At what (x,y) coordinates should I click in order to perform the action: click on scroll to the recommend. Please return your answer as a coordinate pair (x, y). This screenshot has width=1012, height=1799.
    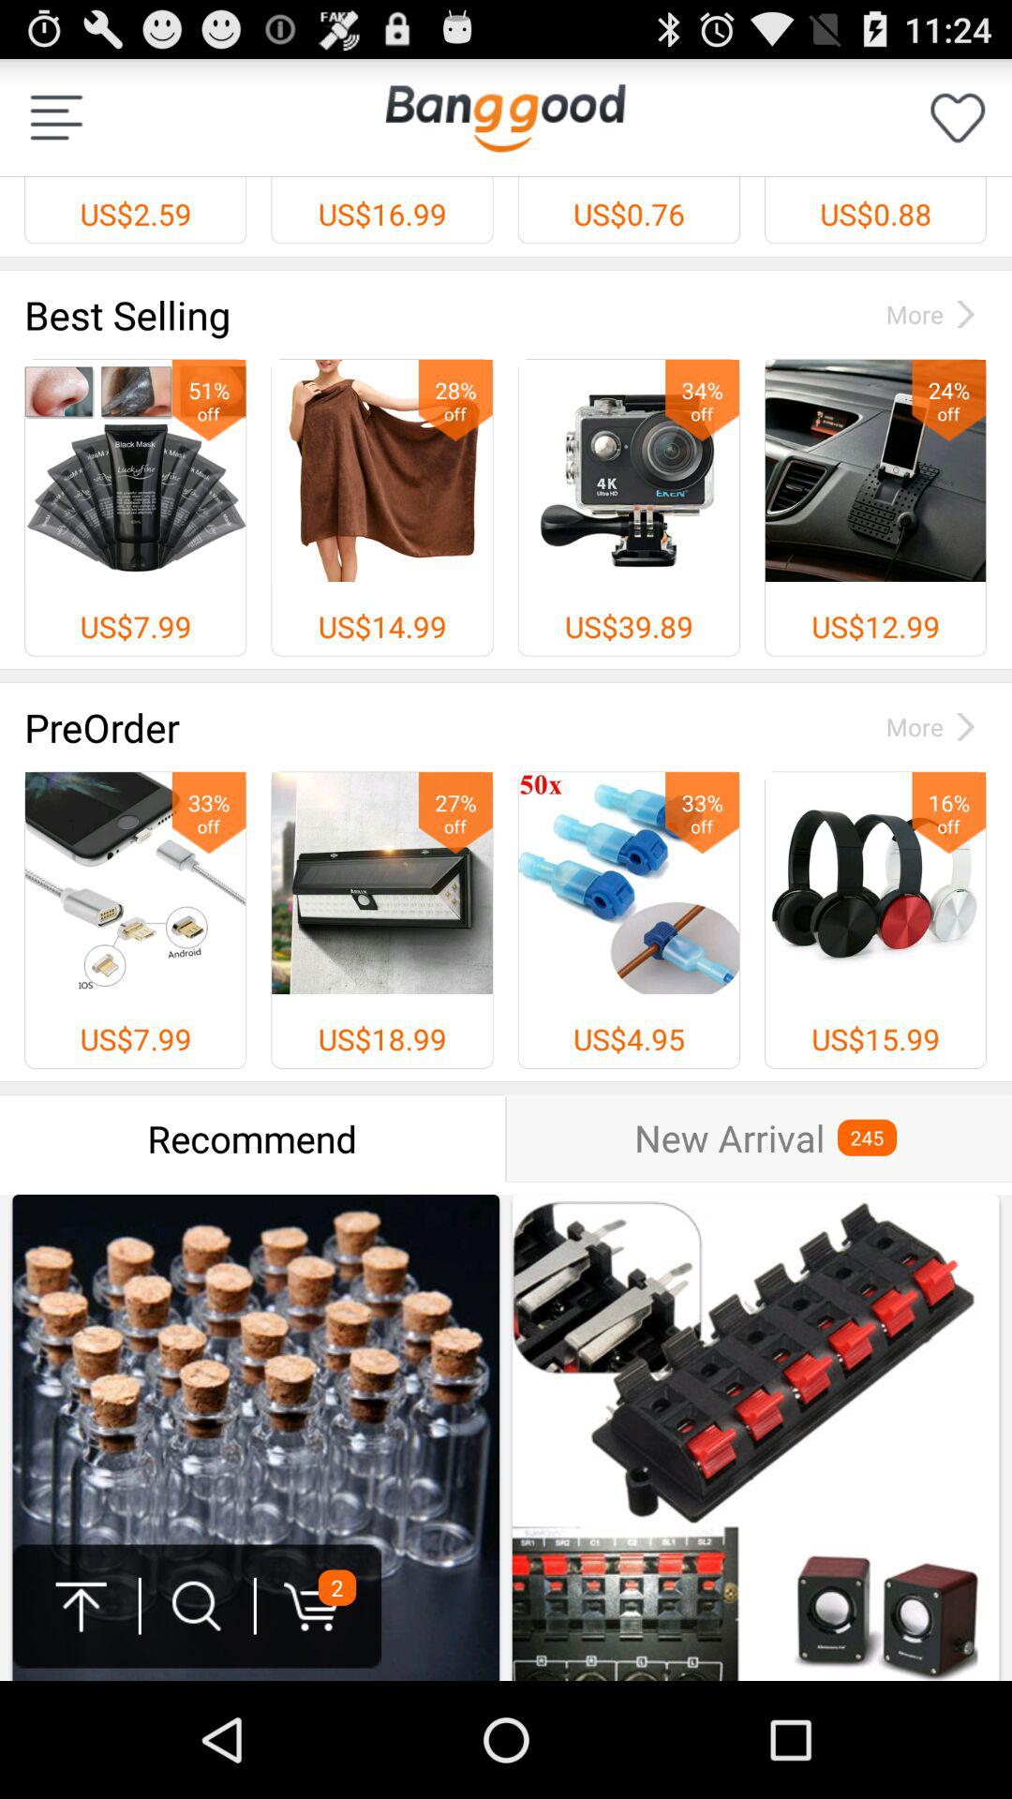
    Looking at the image, I should click on (253, 1138).